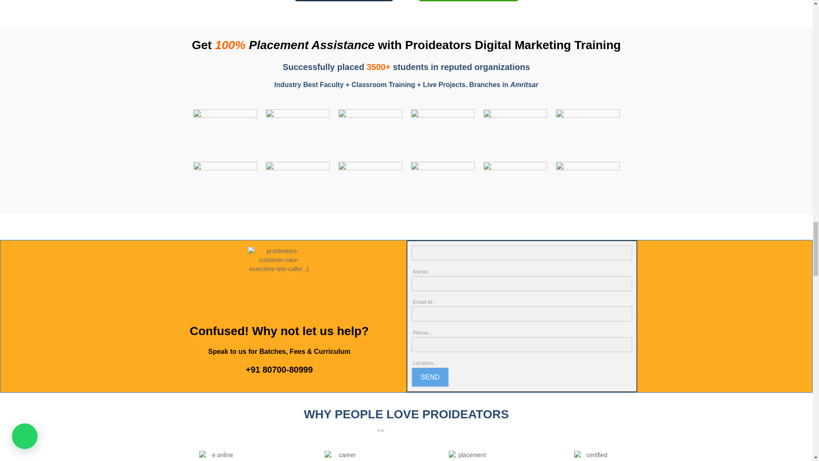 The height and width of the screenshot is (461, 819). Describe the element at coordinates (442, 186) in the screenshot. I see `Batch Images` at that location.